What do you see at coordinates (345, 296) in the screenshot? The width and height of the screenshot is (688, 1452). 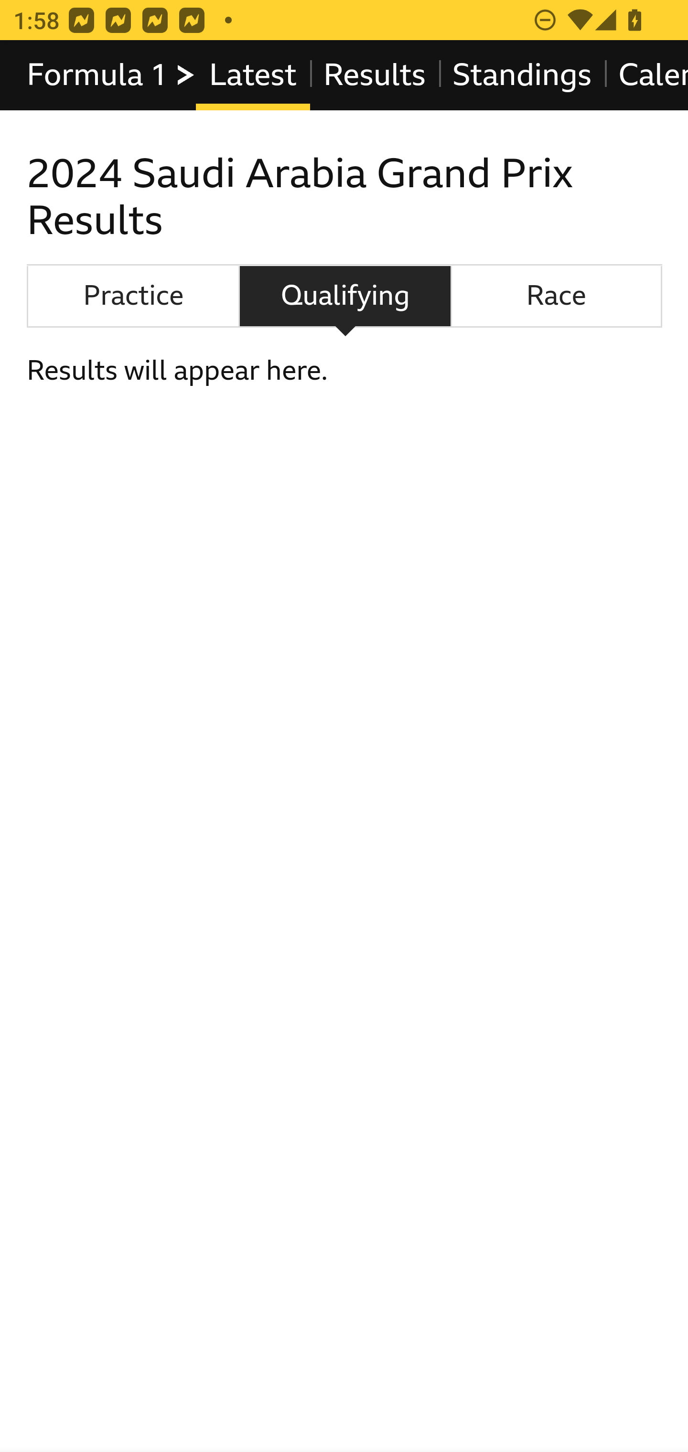 I see `Qualifying` at bounding box center [345, 296].